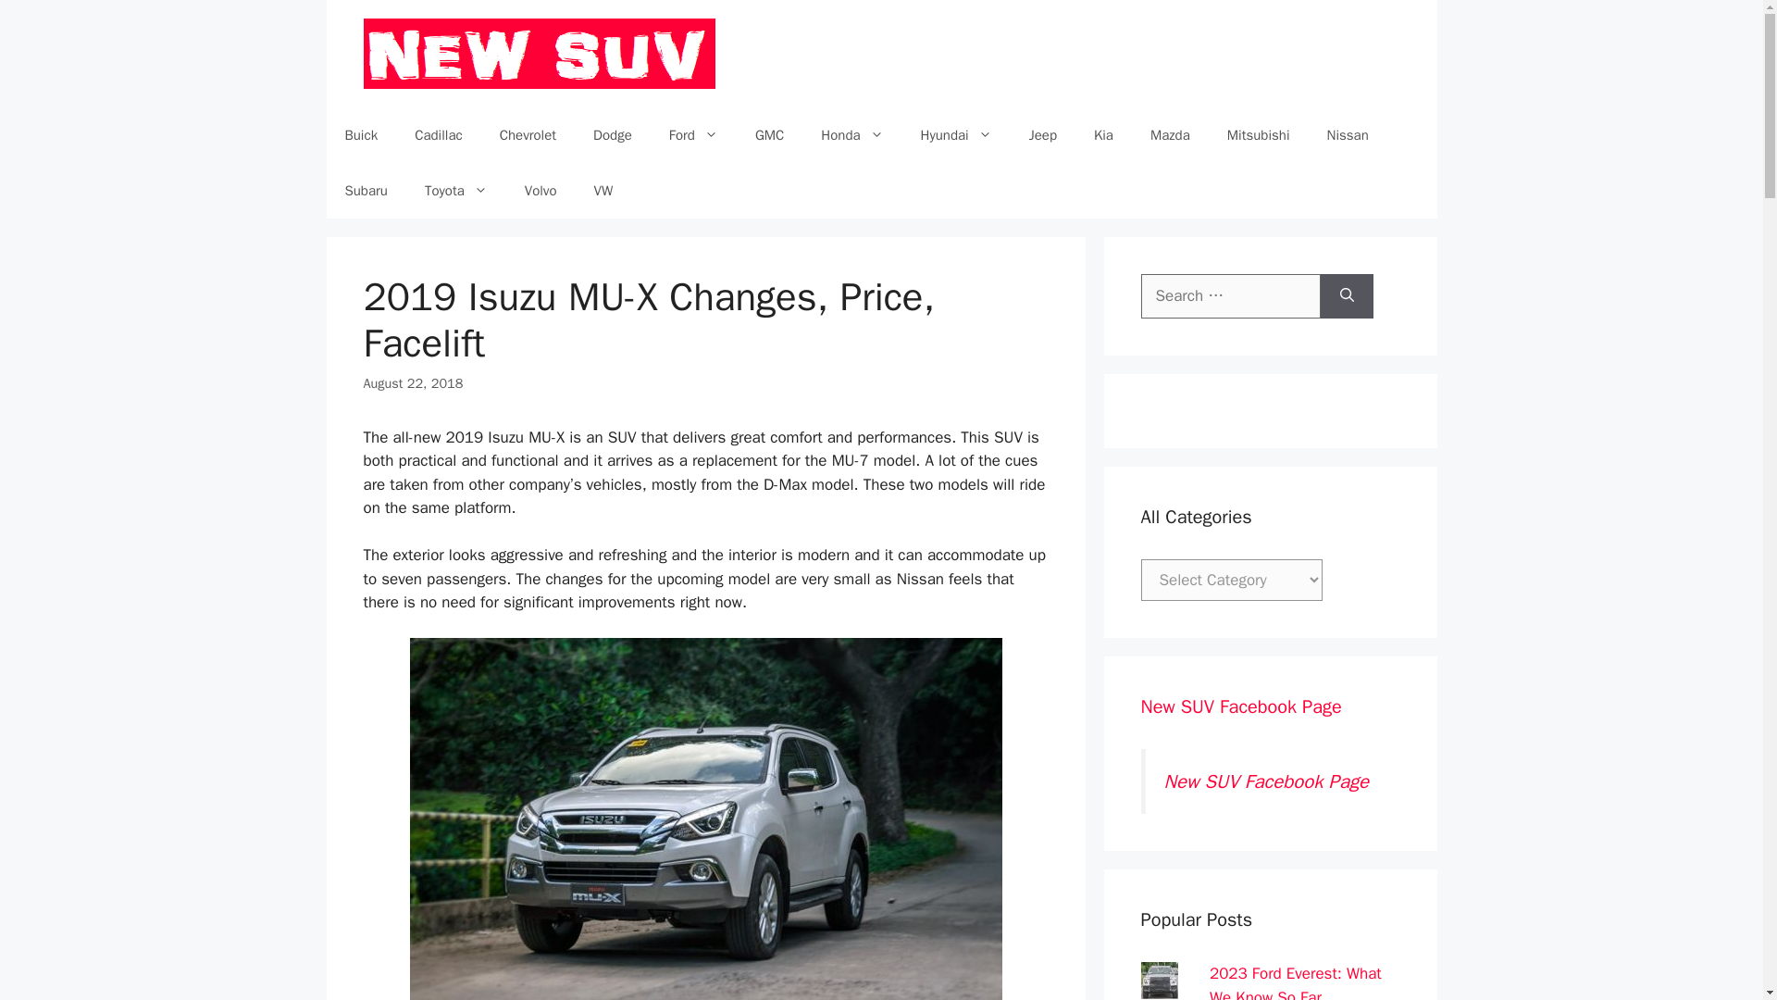 The height and width of the screenshot is (1000, 1777). What do you see at coordinates (365, 191) in the screenshot?
I see `Subaru` at bounding box center [365, 191].